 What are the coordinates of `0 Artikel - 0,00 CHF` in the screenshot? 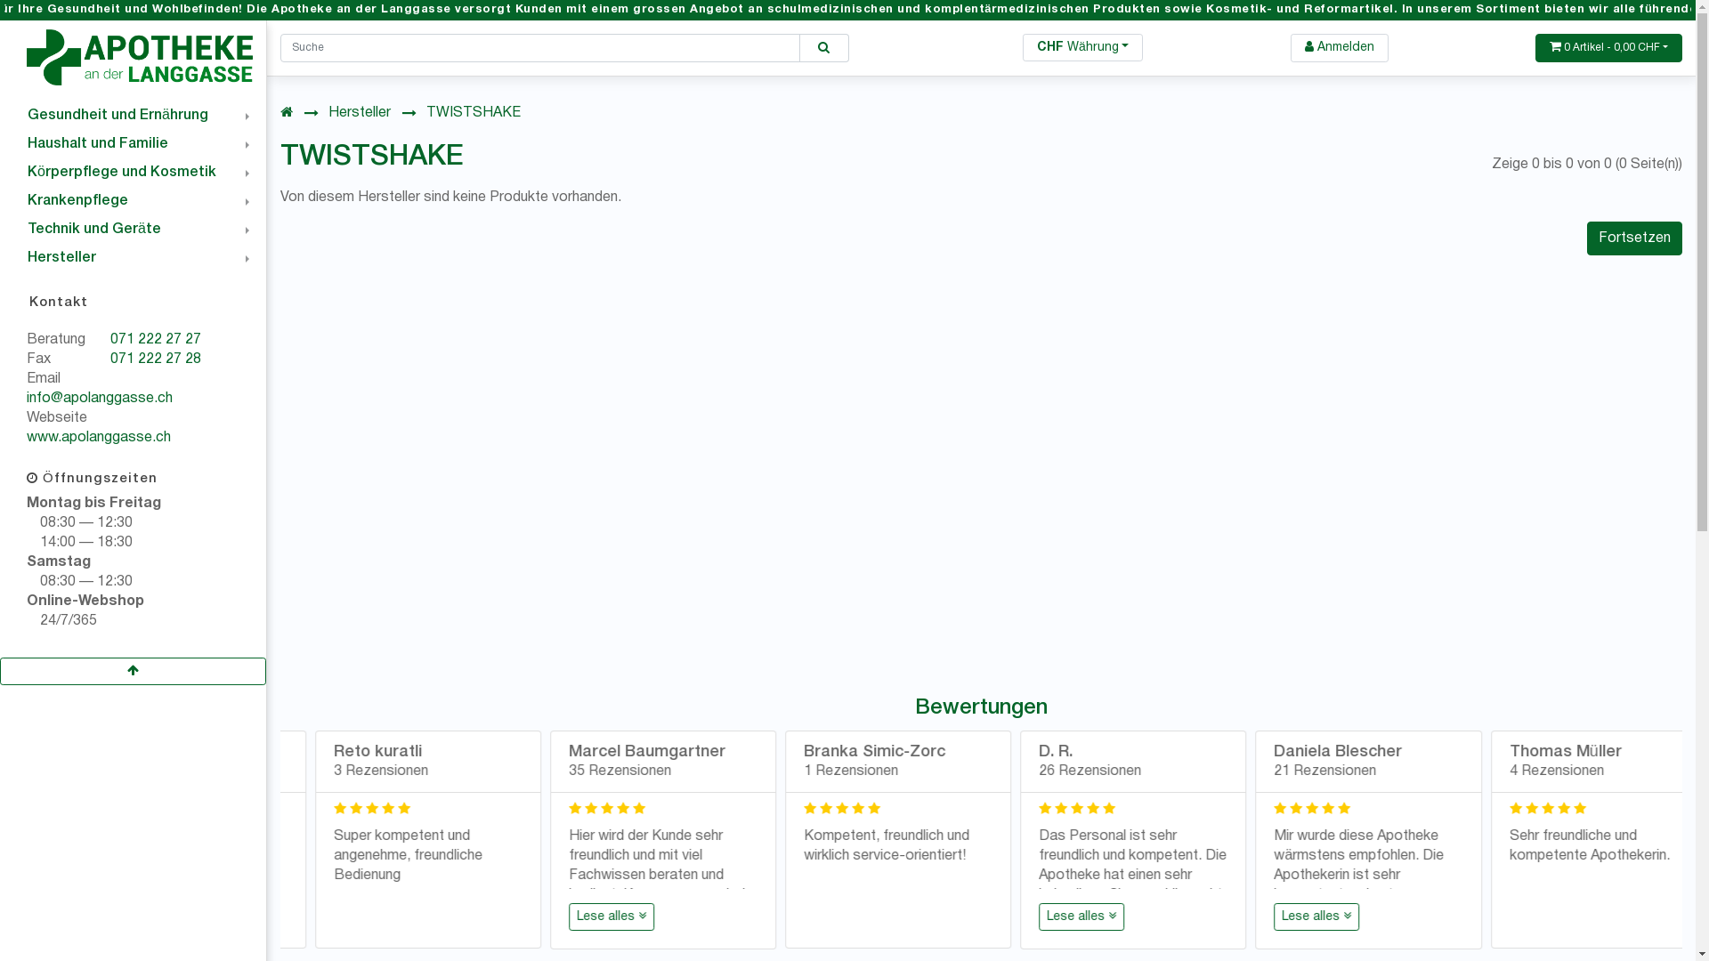 It's located at (1609, 48).